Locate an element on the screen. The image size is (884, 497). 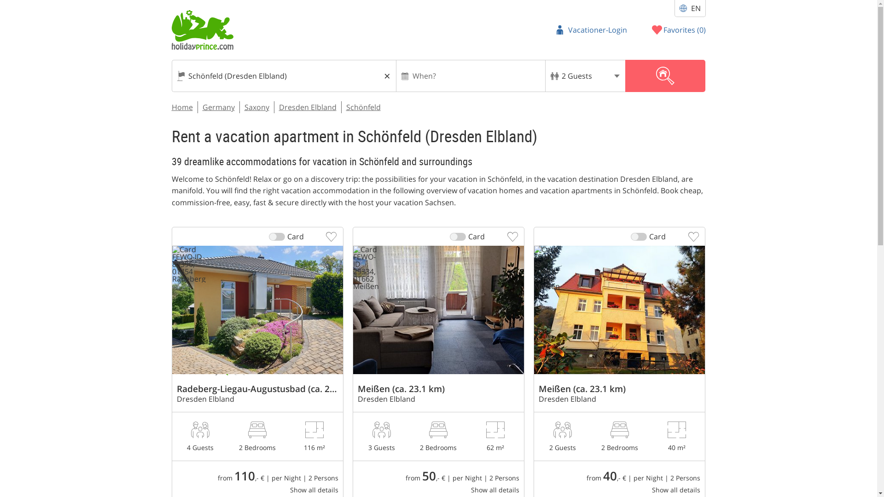
Vacation apartment Mey Nr. 1, Dresden Elbland is located at coordinates (438, 432).